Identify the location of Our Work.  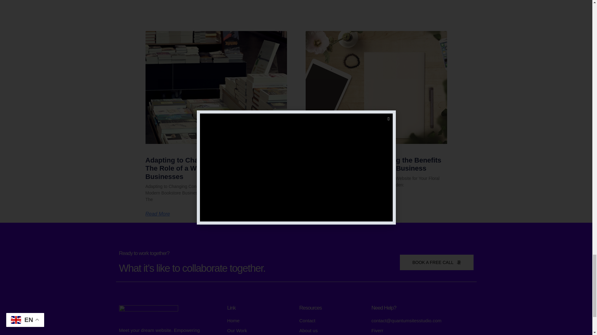
(260, 331).